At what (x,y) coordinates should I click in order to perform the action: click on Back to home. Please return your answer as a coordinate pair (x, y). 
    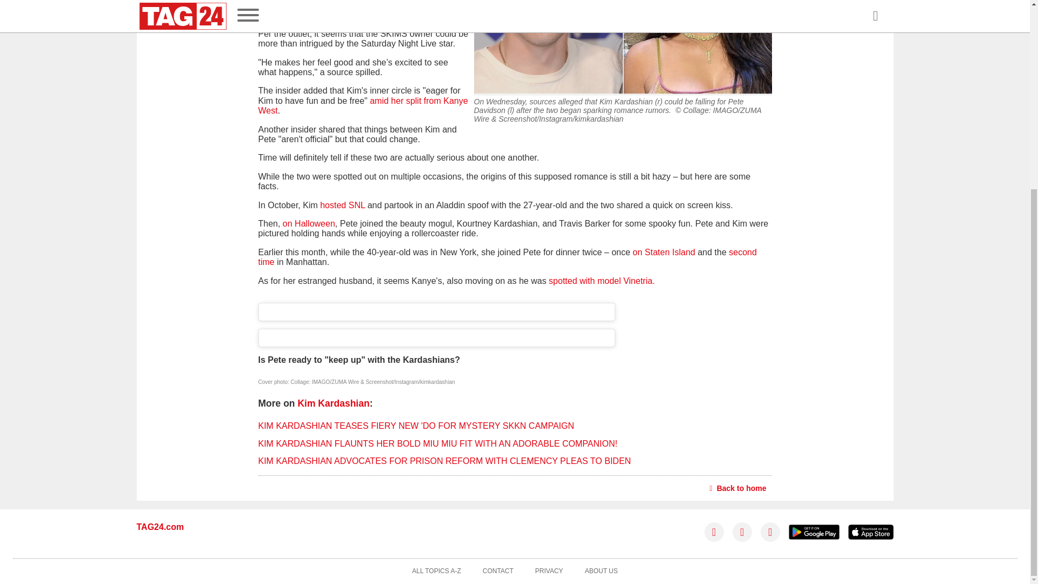
    Looking at the image, I should click on (738, 488).